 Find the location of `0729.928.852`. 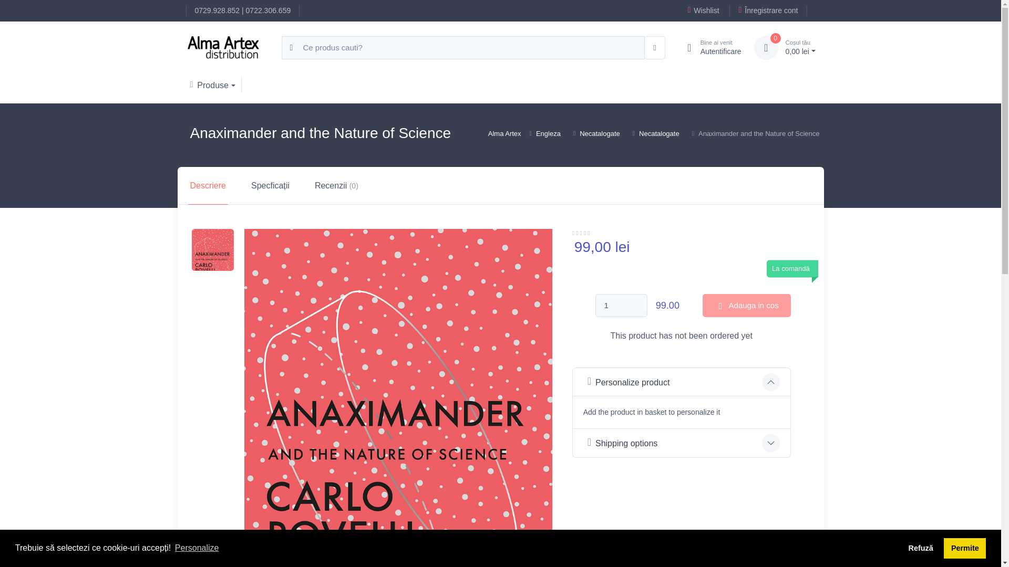

0729.928.852 is located at coordinates (217, 10).